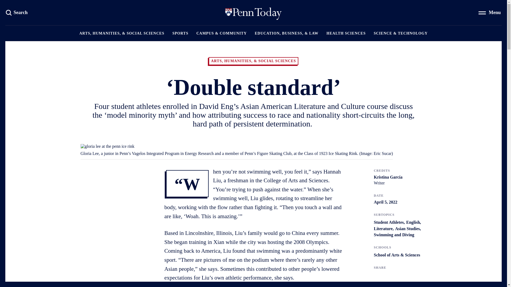 The image size is (511, 287). What do you see at coordinates (386, 277) in the screenshot?
I see `Share - Facebook` at bounding box center [386, 277].